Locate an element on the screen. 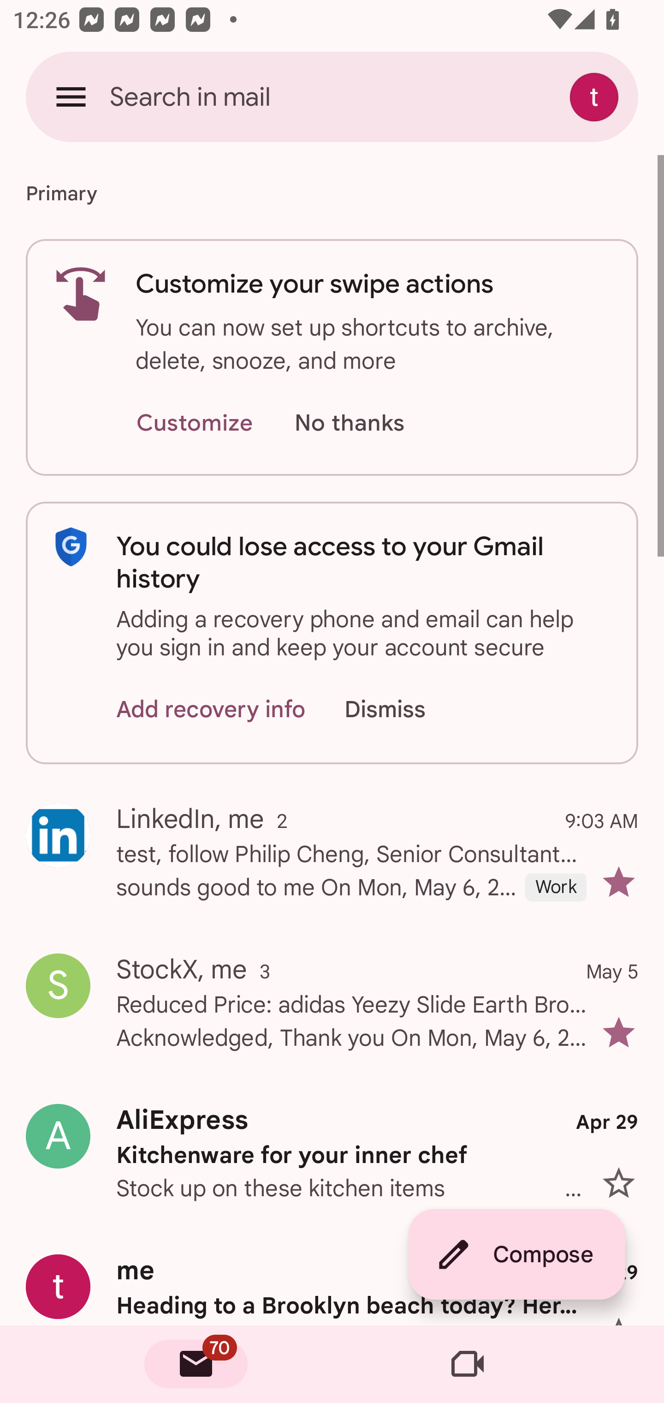  Add recovery info is located at coordinates (211, 709).